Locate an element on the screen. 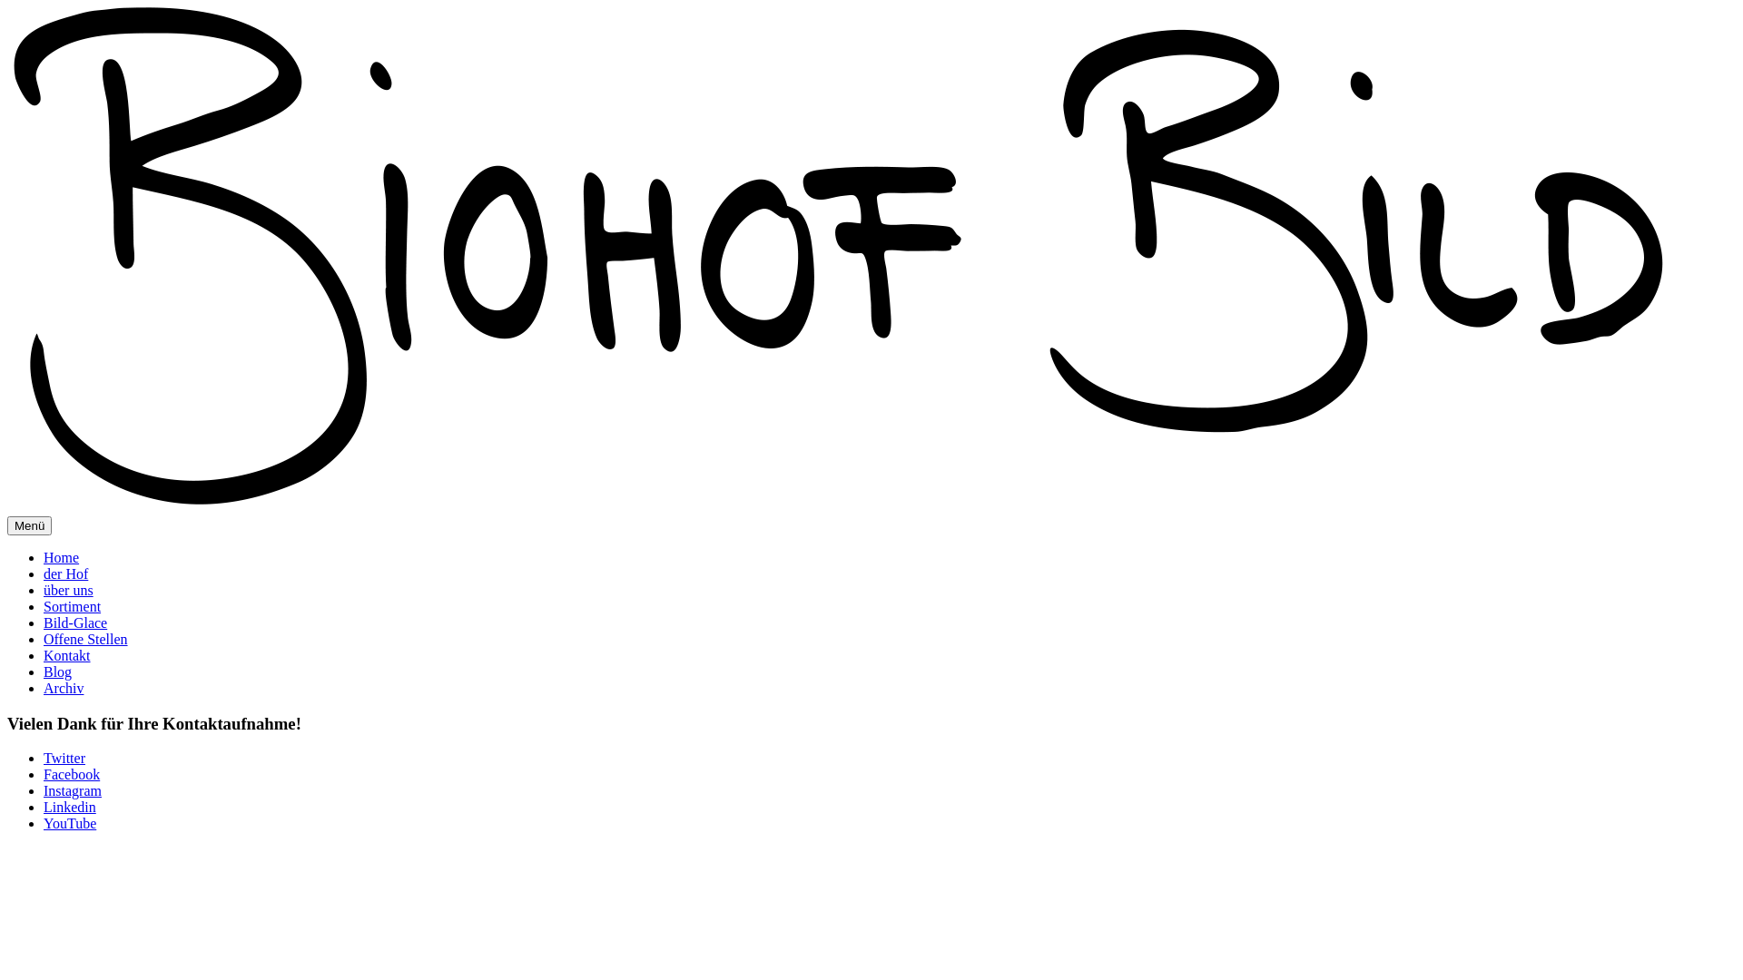  Bild-Glace is located at coordinates (75, 622).